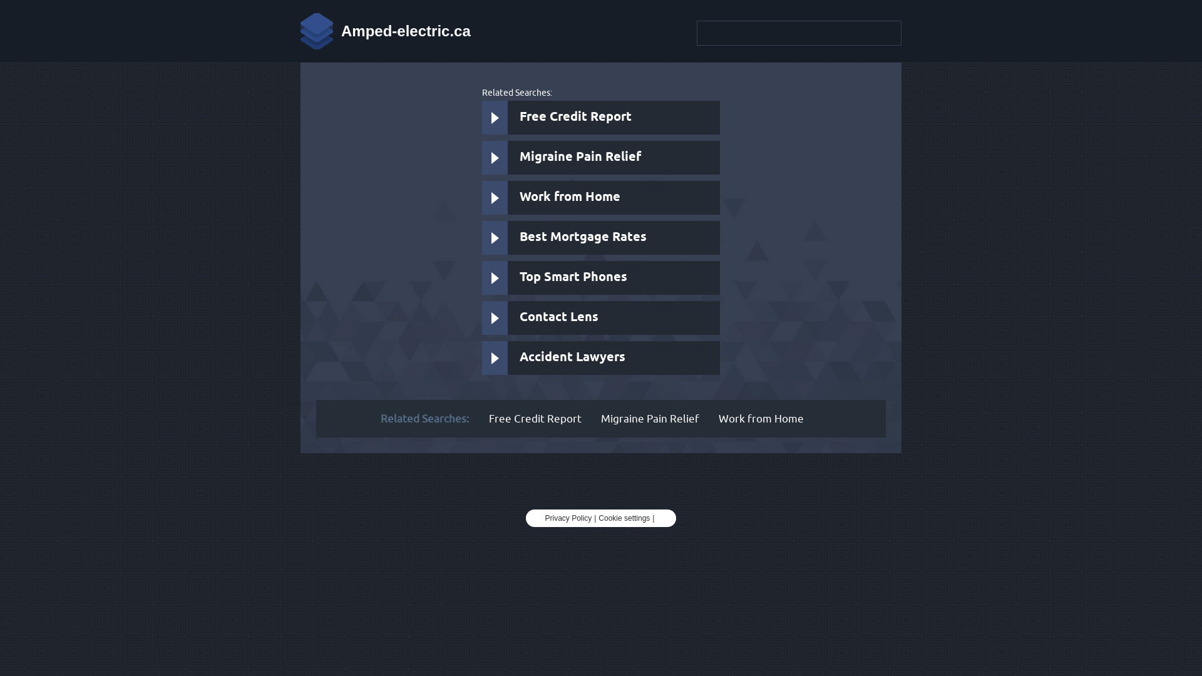 This screenshot has width=1202, height=676. I want to click on Best Mortgage Rates, so click(601, 238).